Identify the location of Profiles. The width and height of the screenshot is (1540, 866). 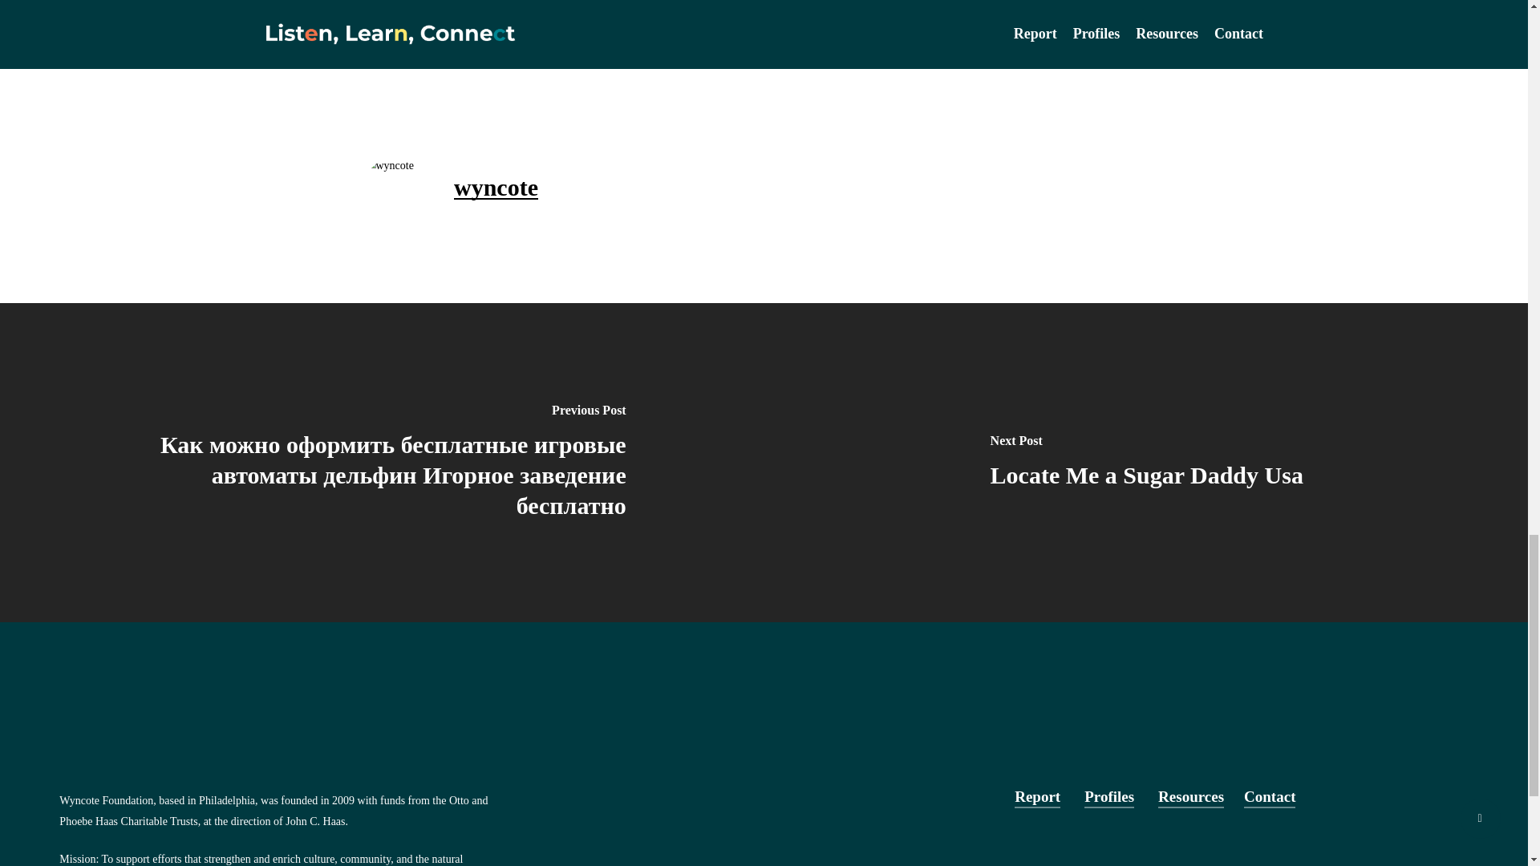
(1108, 795).